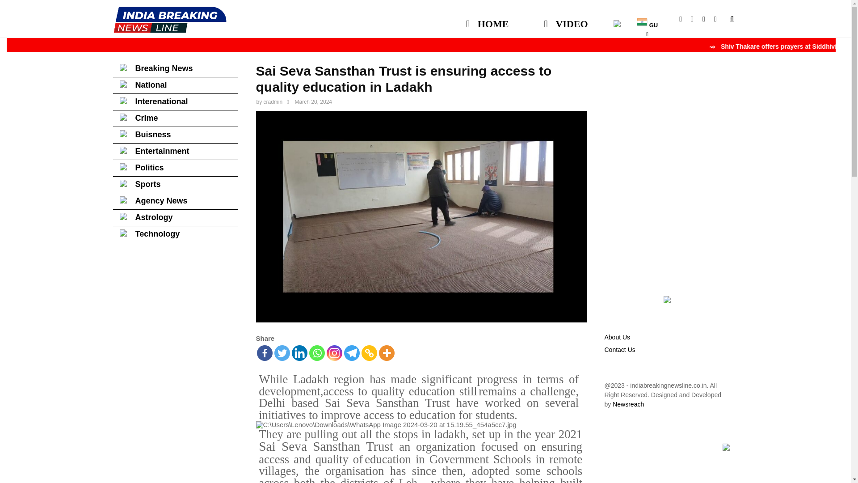 The height and width of the screenshot is (483, 858). I want to click on Facebook, so click(685, 19).